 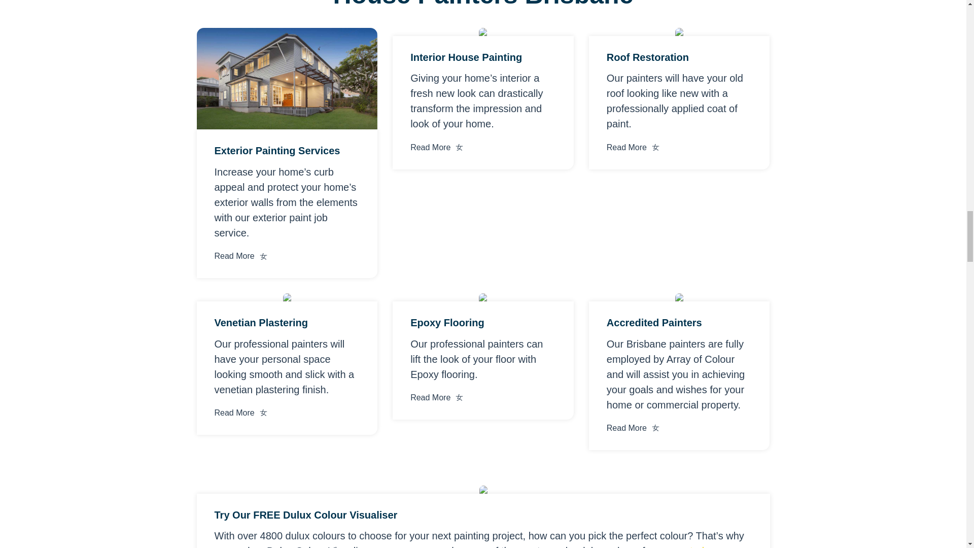 What do you see at coordinates (634, 147) in the screenshot?
I see `Read More` at bounding box center [634, 147].